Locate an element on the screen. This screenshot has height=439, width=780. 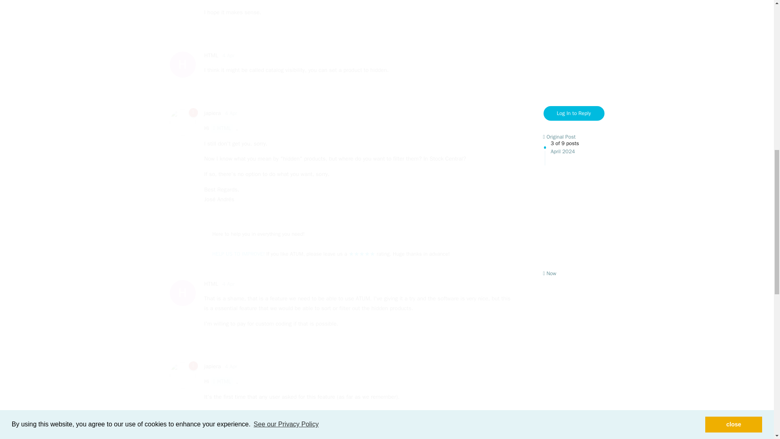
japiera is located at coordinates (228, 284).